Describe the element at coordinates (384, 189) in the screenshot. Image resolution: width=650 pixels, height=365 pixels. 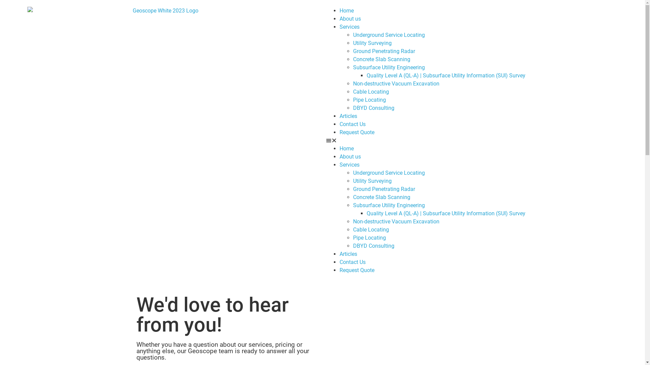
I see `Ground Penetrating Radar` at that location.